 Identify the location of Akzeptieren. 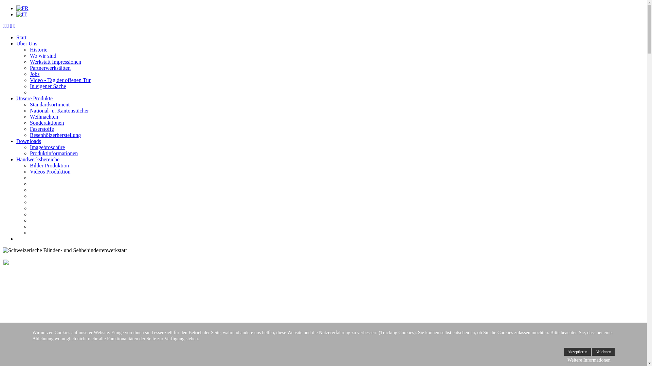
(577, 352).